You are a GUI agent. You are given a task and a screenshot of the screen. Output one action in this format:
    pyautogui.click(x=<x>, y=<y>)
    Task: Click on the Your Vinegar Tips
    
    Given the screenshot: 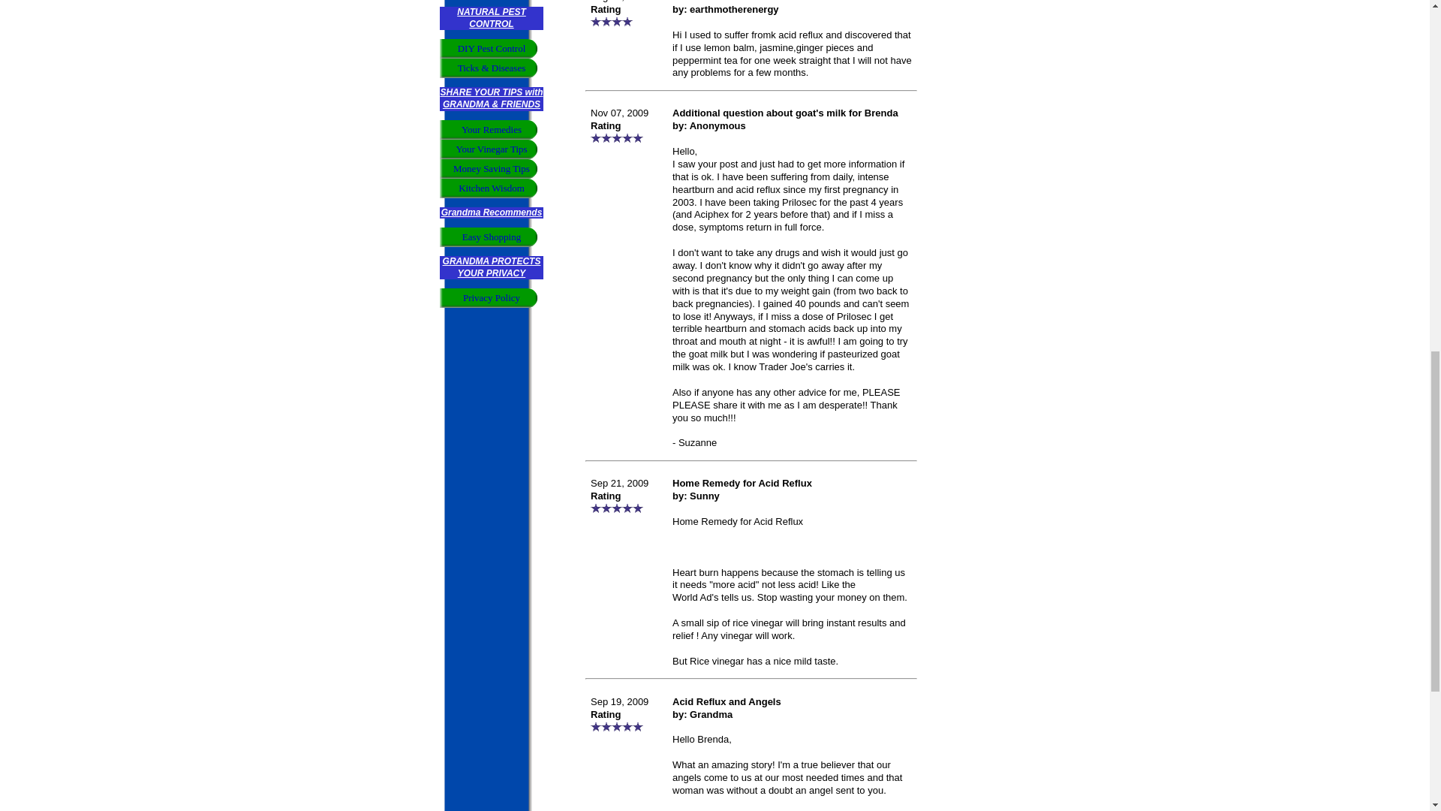 What is the action you would take?
    pyautogui.click(x=491, y=149)
    